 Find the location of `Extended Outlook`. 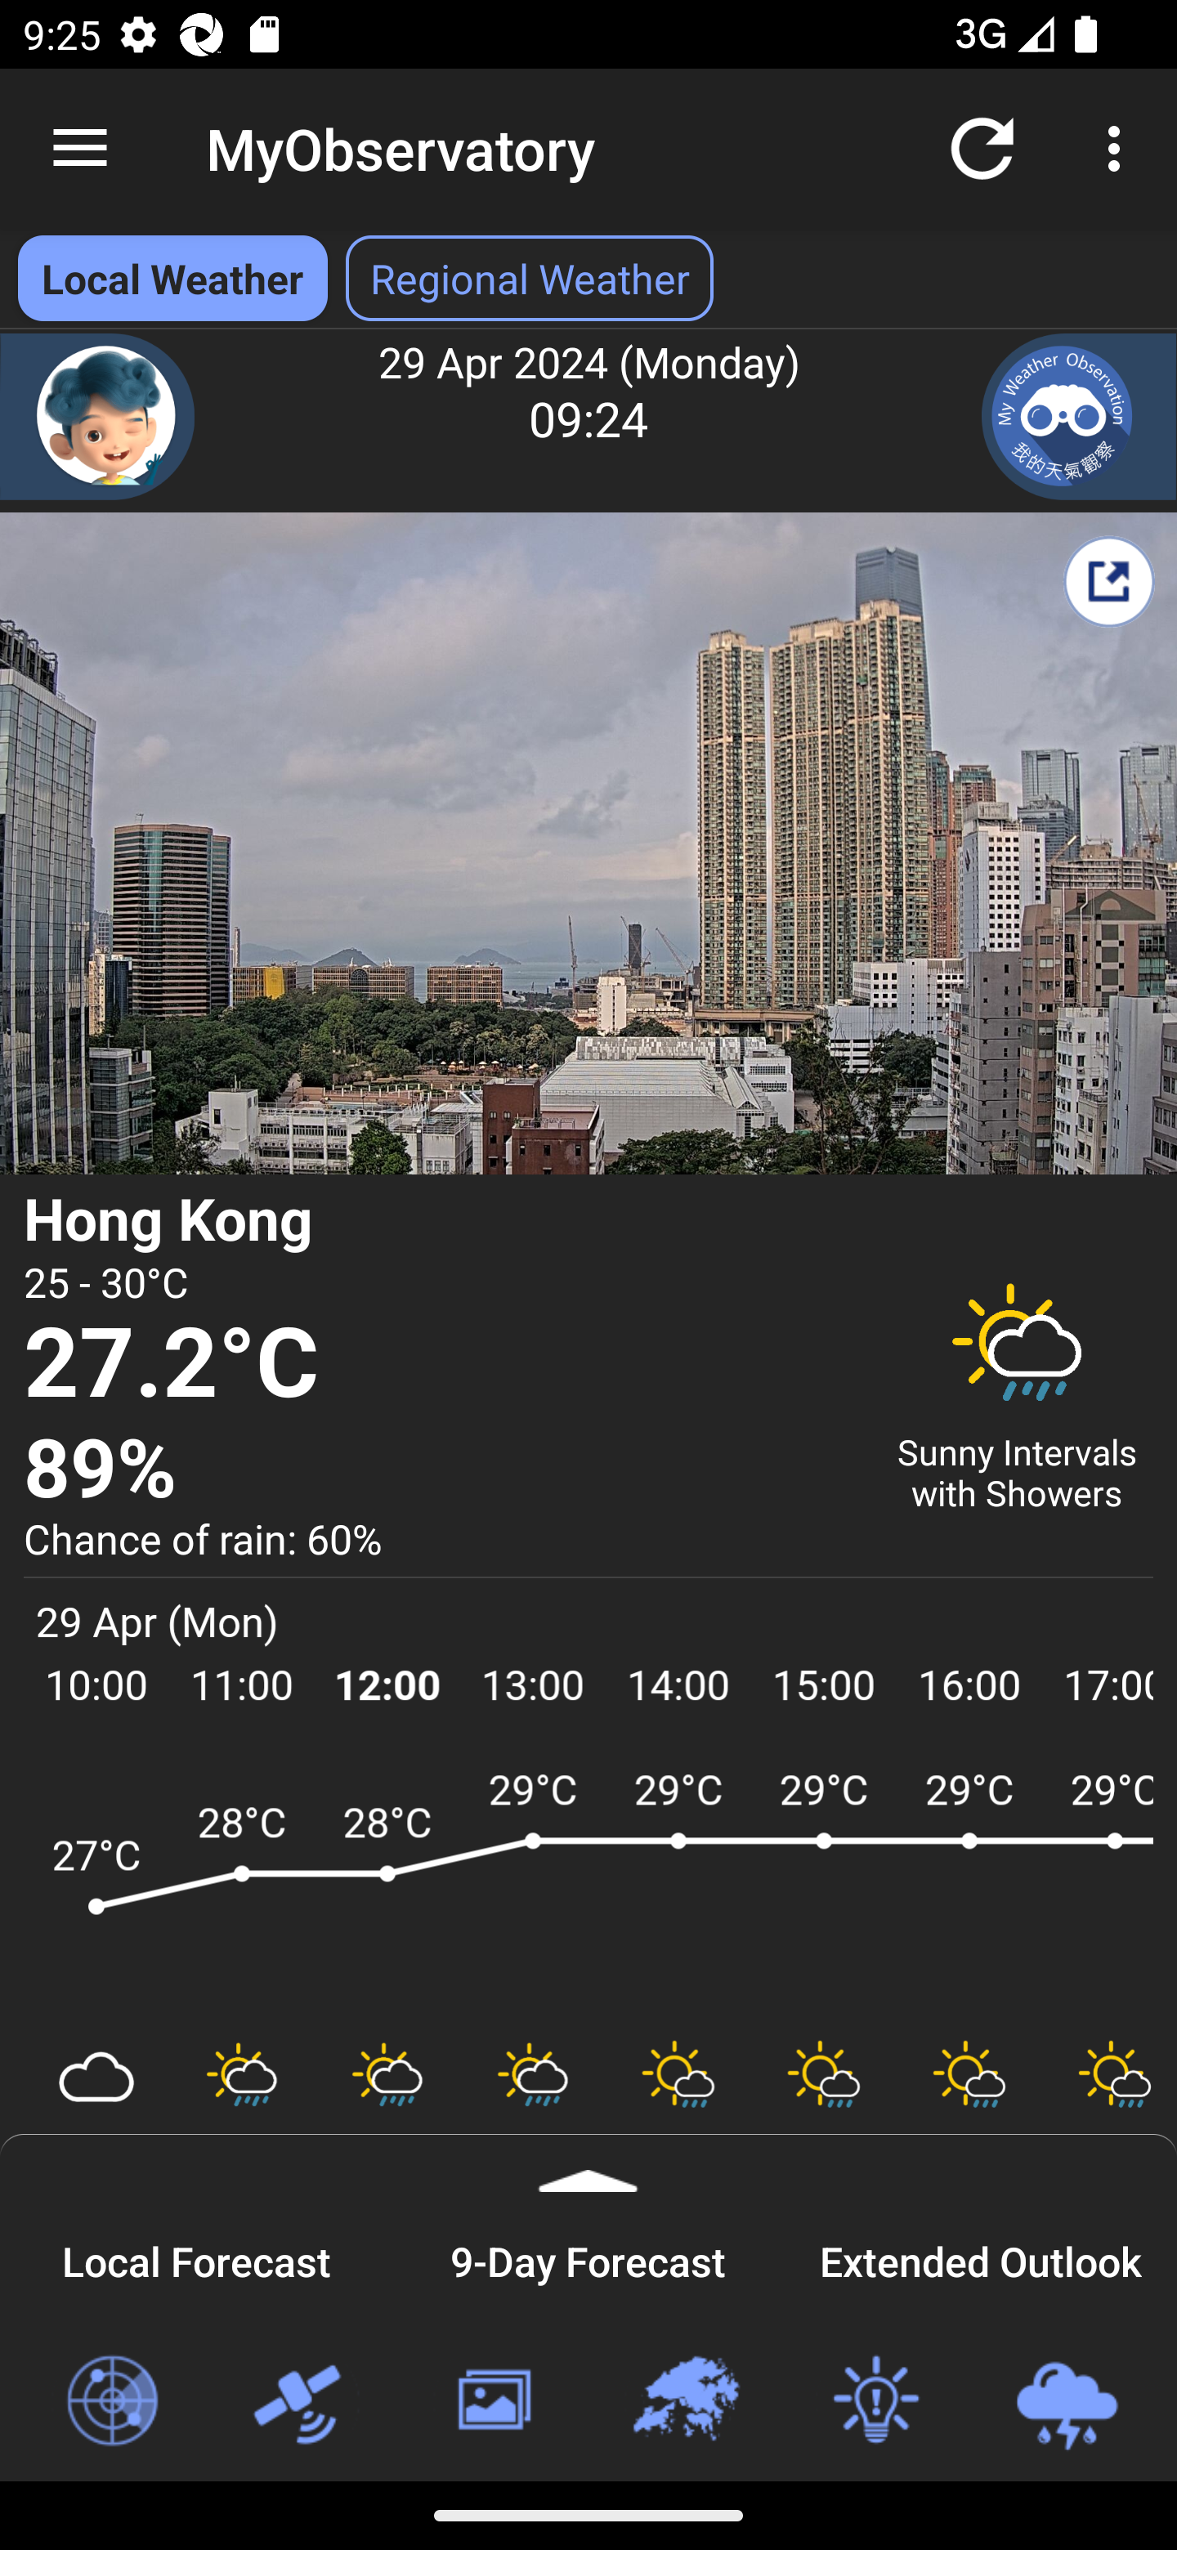

Extended Outlook is located at coordinates (981, 2257).